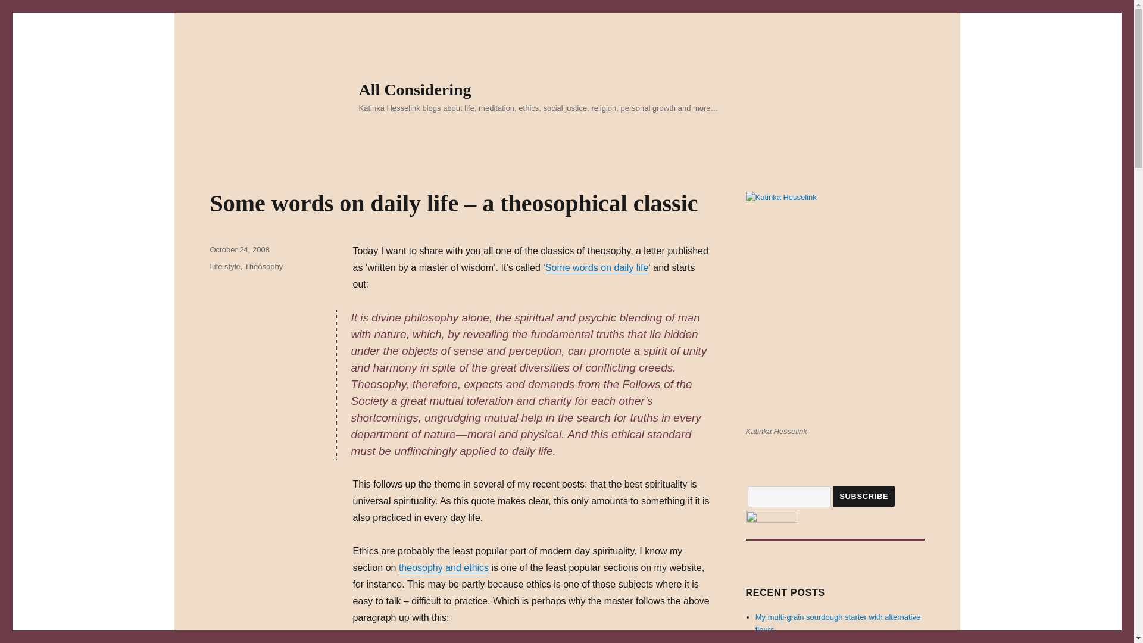 Image resolution: width=1143 pixels, height=643 pixels. Describe the element at coordinates (444, 568) in the screenshot. I see `theosophy and ethics` at that location.